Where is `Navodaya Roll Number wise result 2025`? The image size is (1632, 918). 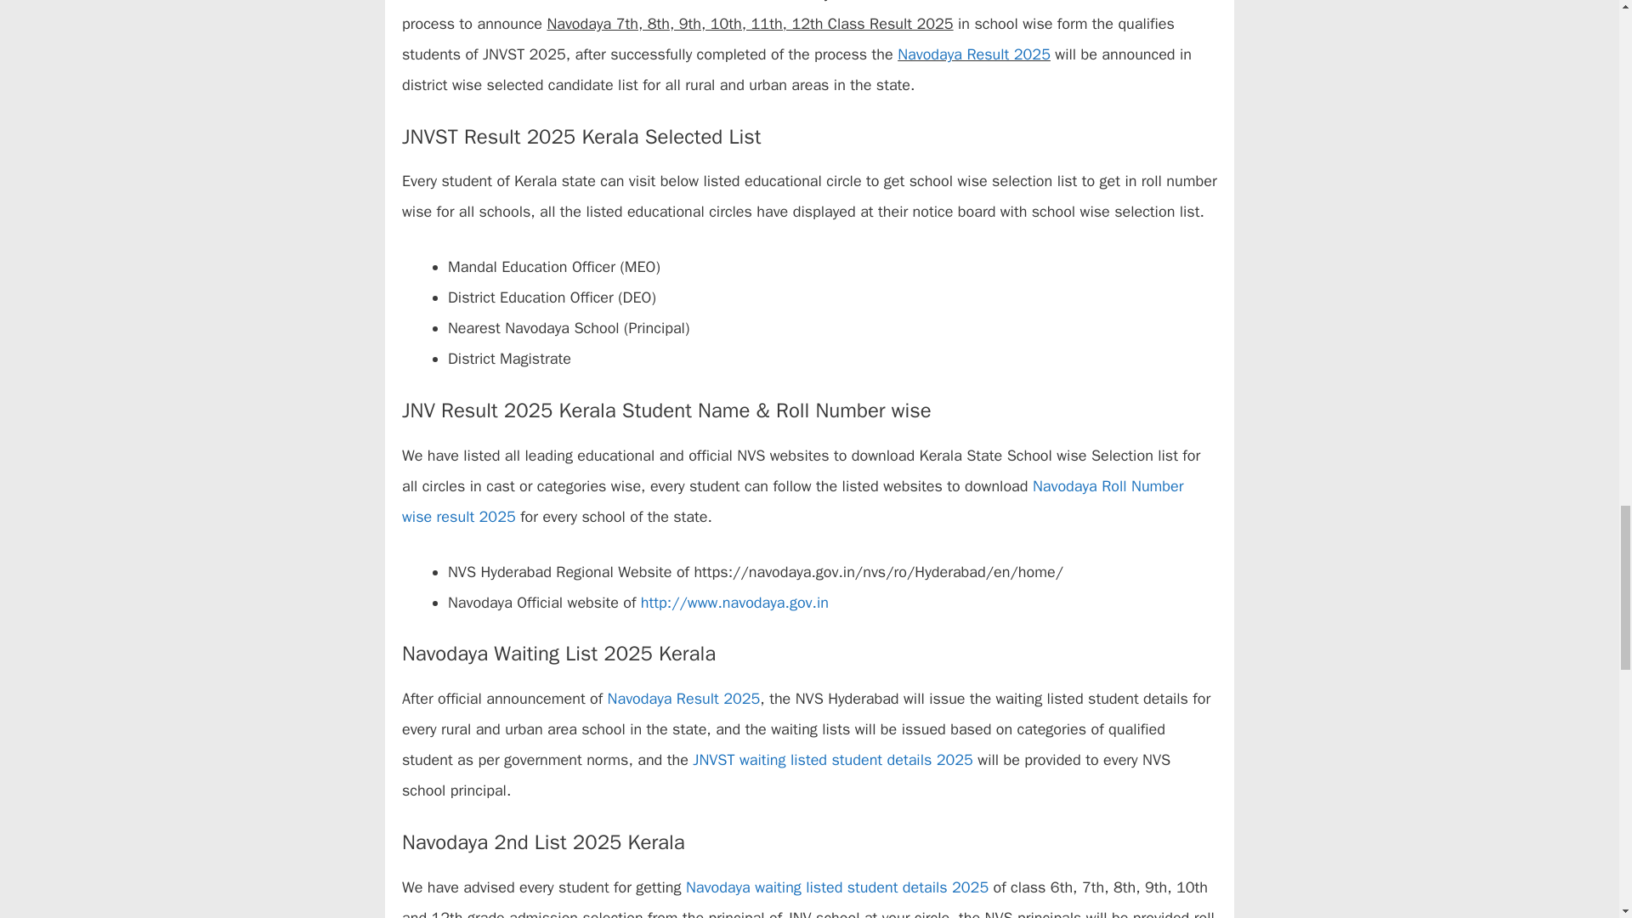
Navodaya Roll Number wise result 2025 is located at coordinates (792, 501).